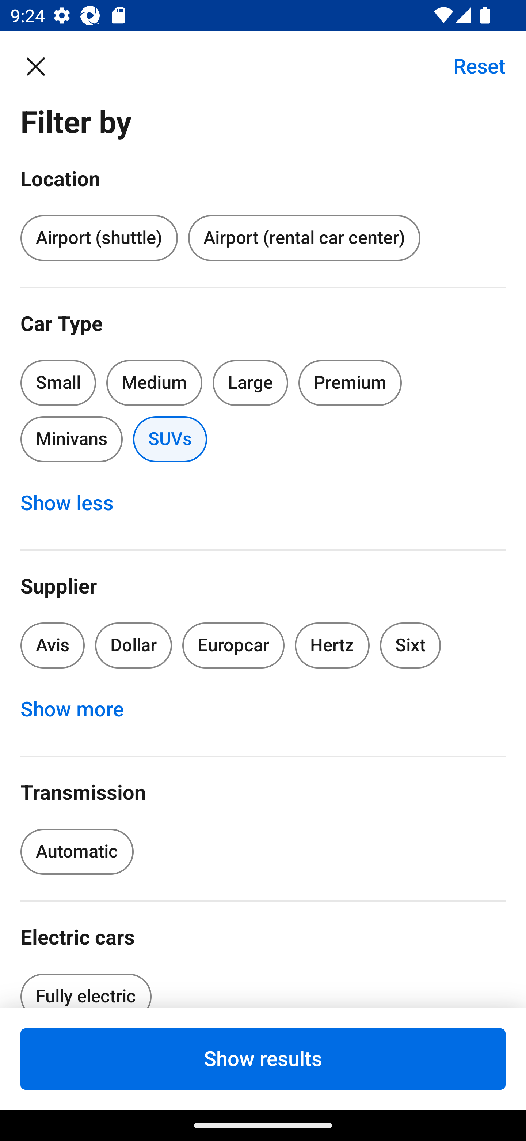 Image resolution: width=526 pixels, height=1141 pixels. What do you see at coordinates (80, 709) in the screenshot?
I see `Show more` at bounding box center [80, 709].